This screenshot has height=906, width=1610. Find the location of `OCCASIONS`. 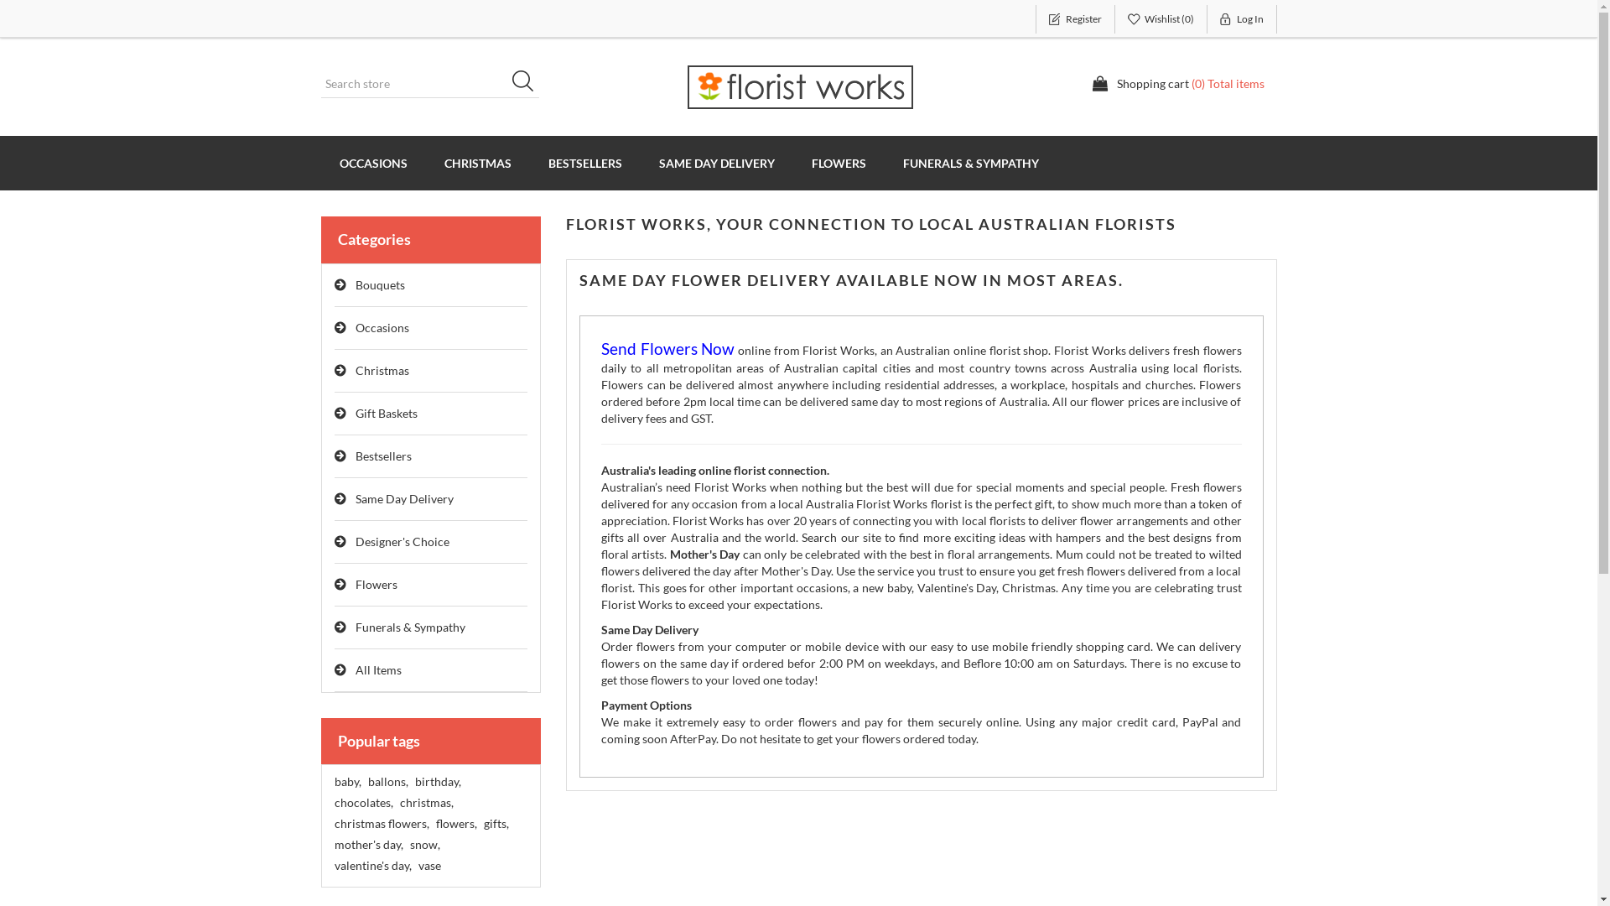

OCCASIONS is located at coordinates (372, 163).